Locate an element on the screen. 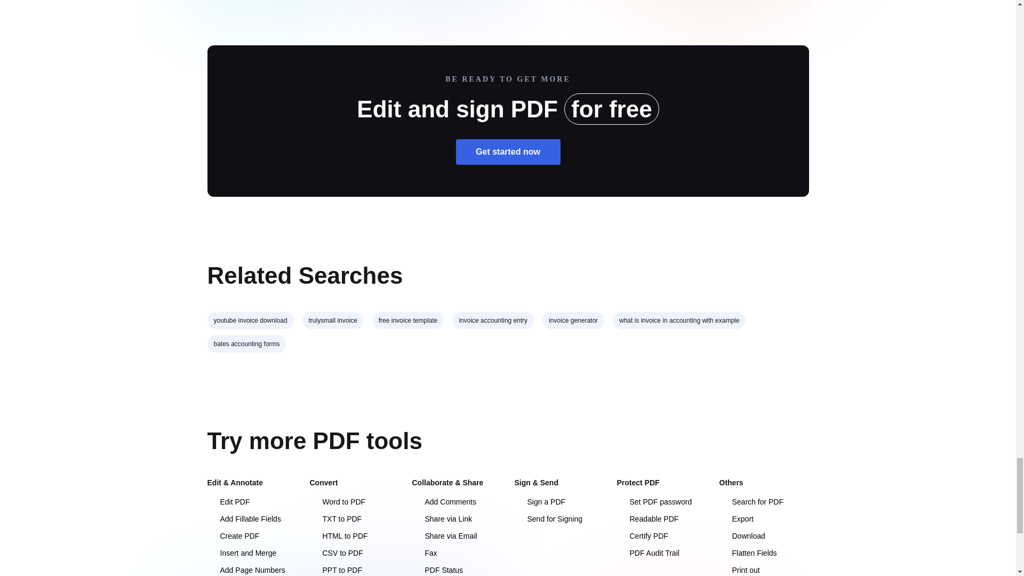 This screenshot has height=576, width=1024. Share via Email is located at coordinates (444, 535).